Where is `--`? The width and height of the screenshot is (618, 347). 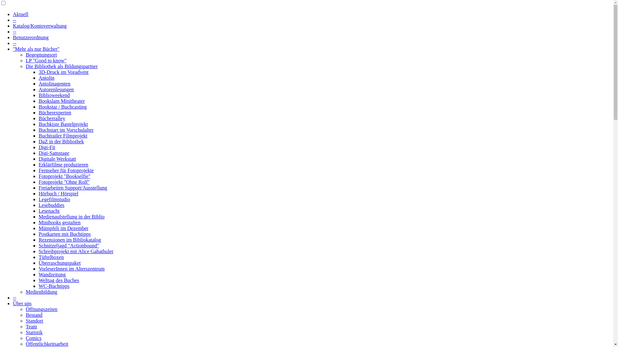 -- is located at coordinates (15, 43).